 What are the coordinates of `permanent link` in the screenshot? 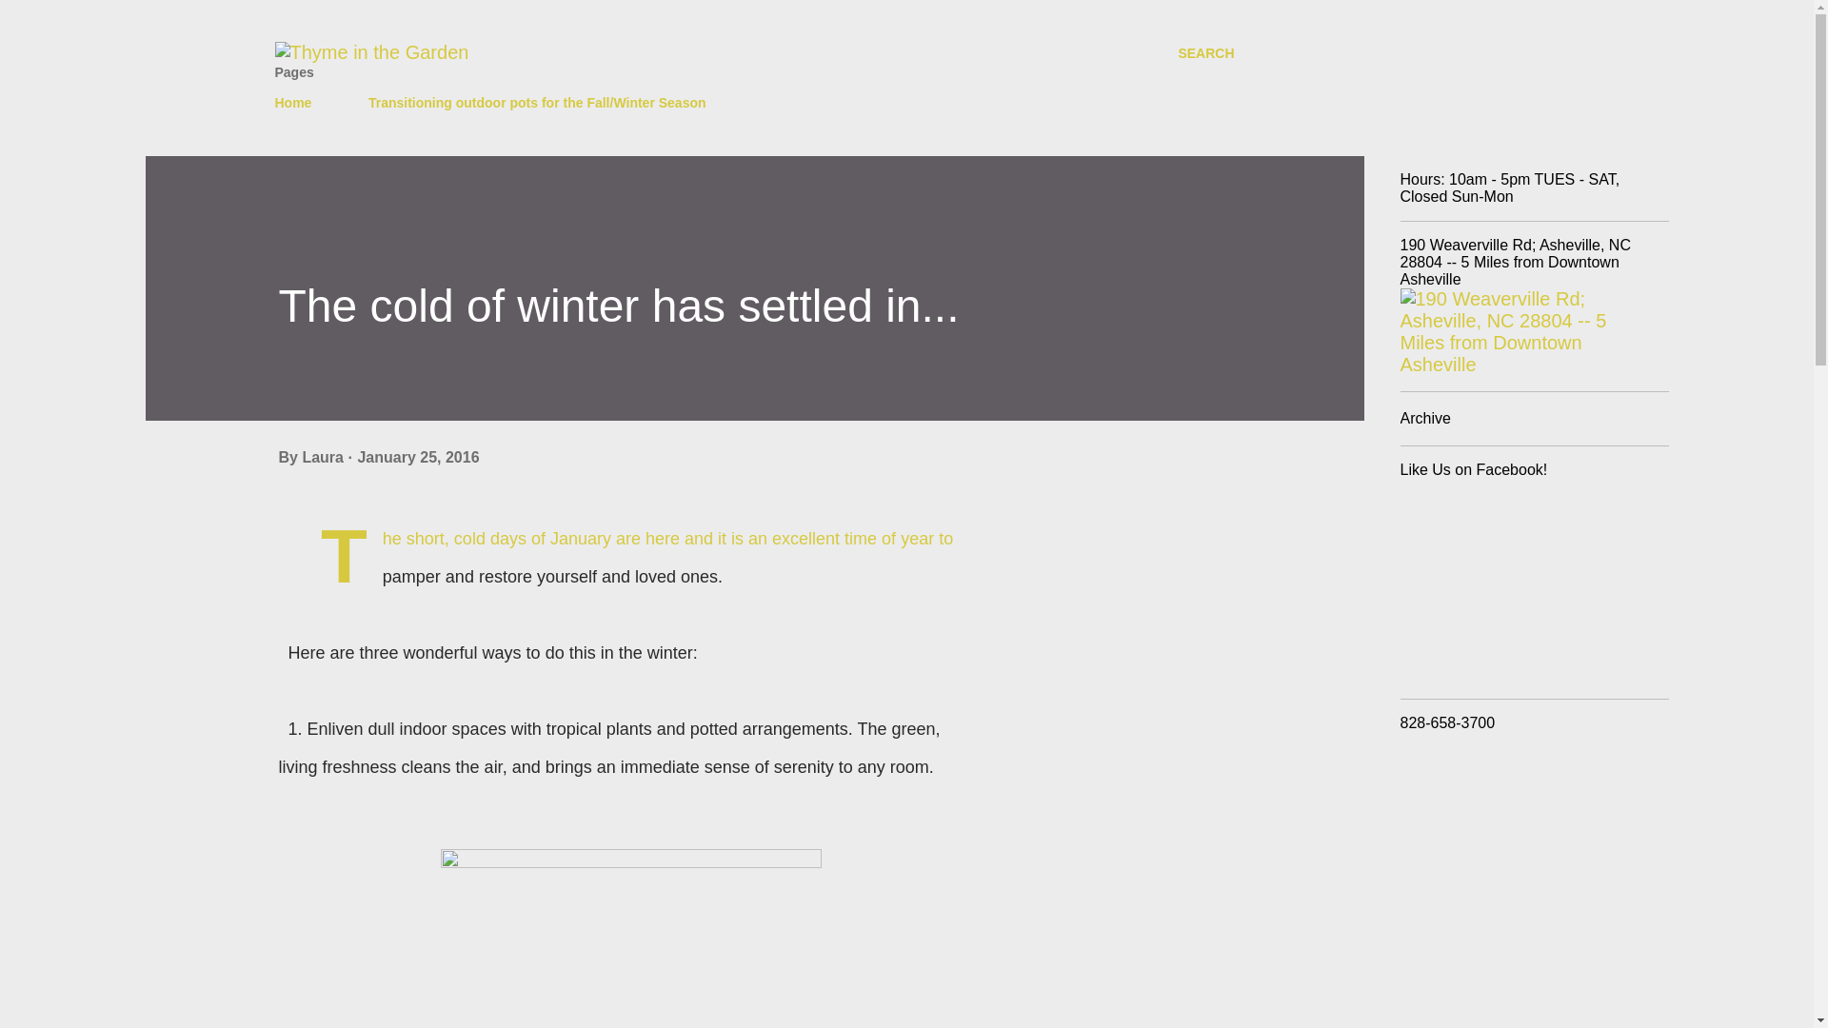 It's located at (417, 457).